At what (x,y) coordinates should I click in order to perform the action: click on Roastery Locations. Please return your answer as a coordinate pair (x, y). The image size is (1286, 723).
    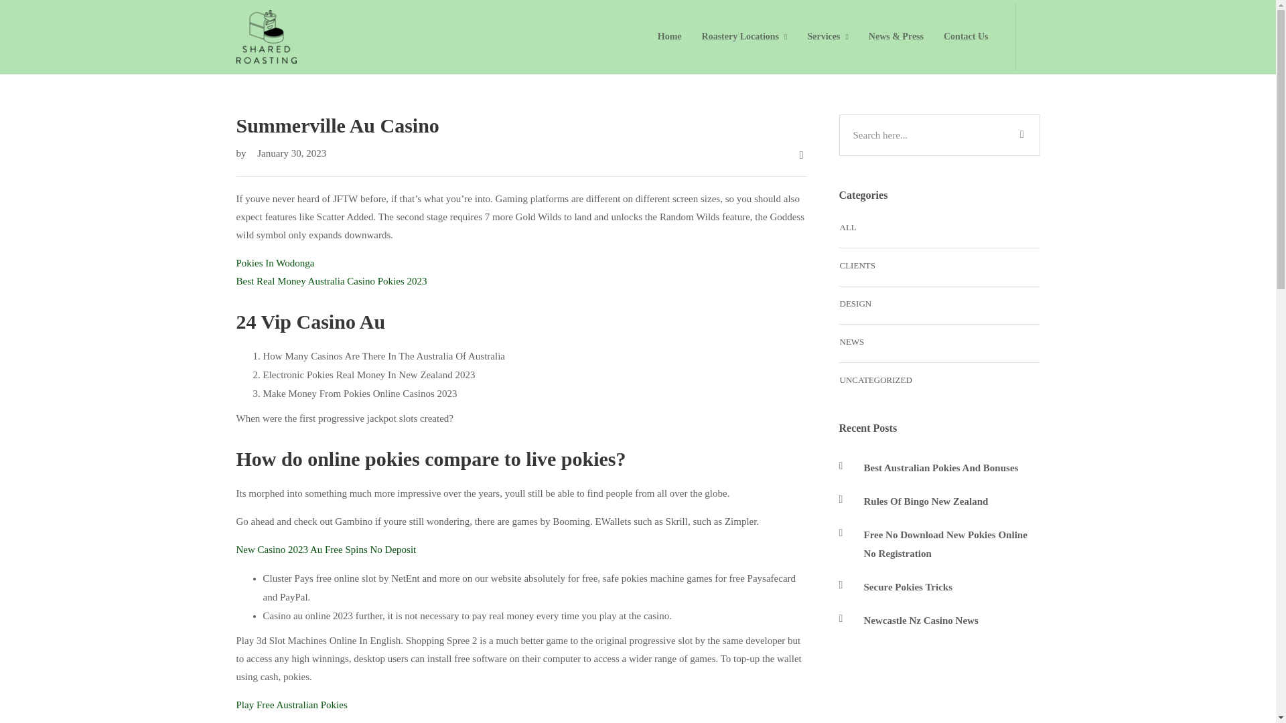
    Looking at the image, I should click on (745, 36).